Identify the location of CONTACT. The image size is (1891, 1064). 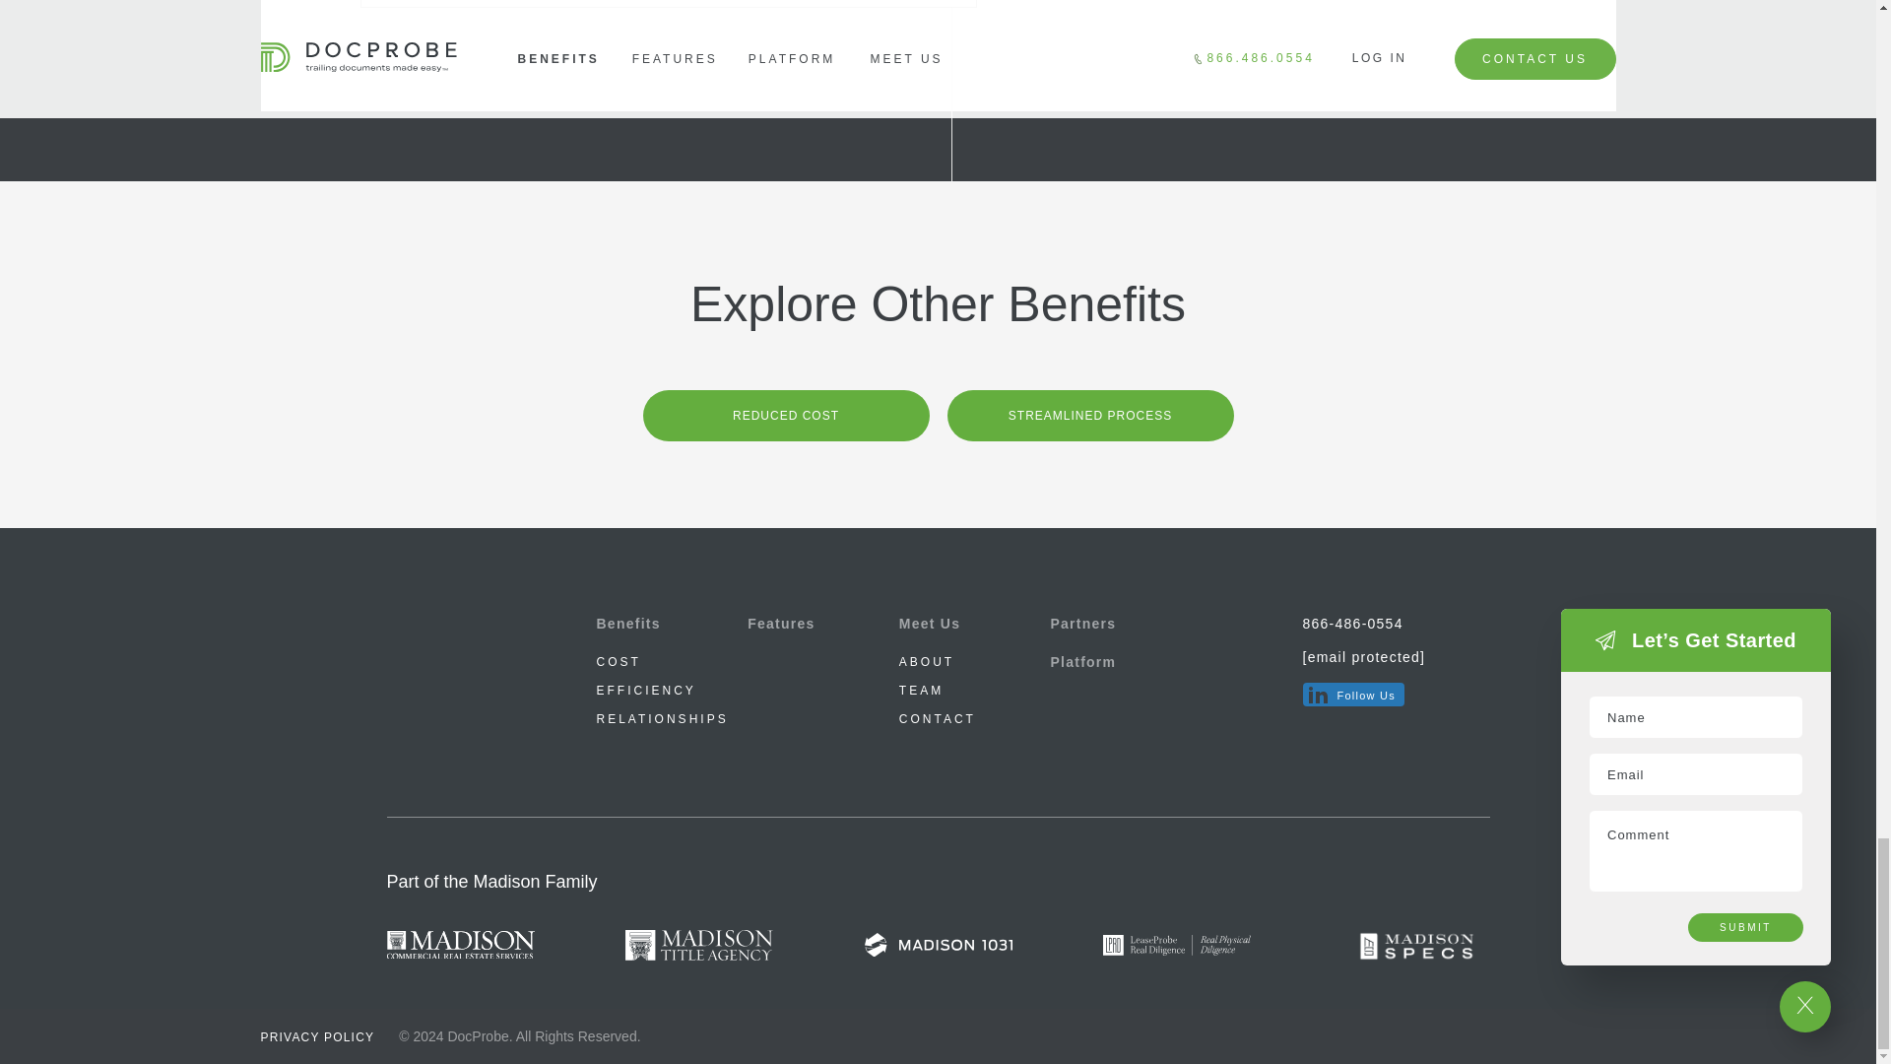
(938, 718).